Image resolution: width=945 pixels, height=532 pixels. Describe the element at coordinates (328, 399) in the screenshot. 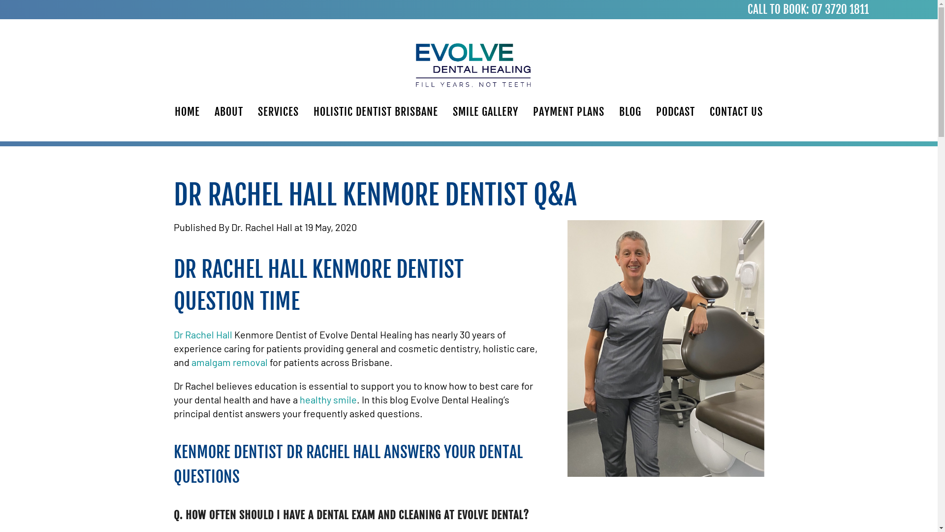

I see `healthy smile` at that location.